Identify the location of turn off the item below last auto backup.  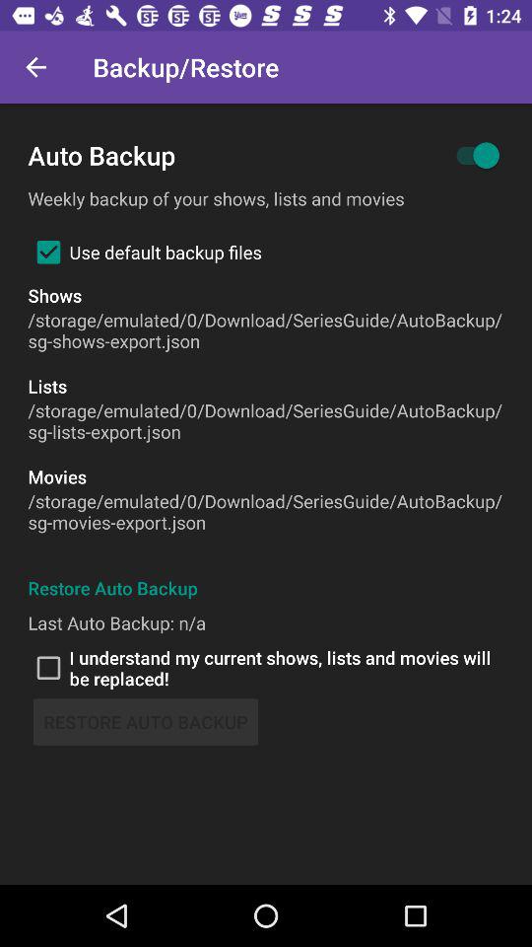
(266, 668).